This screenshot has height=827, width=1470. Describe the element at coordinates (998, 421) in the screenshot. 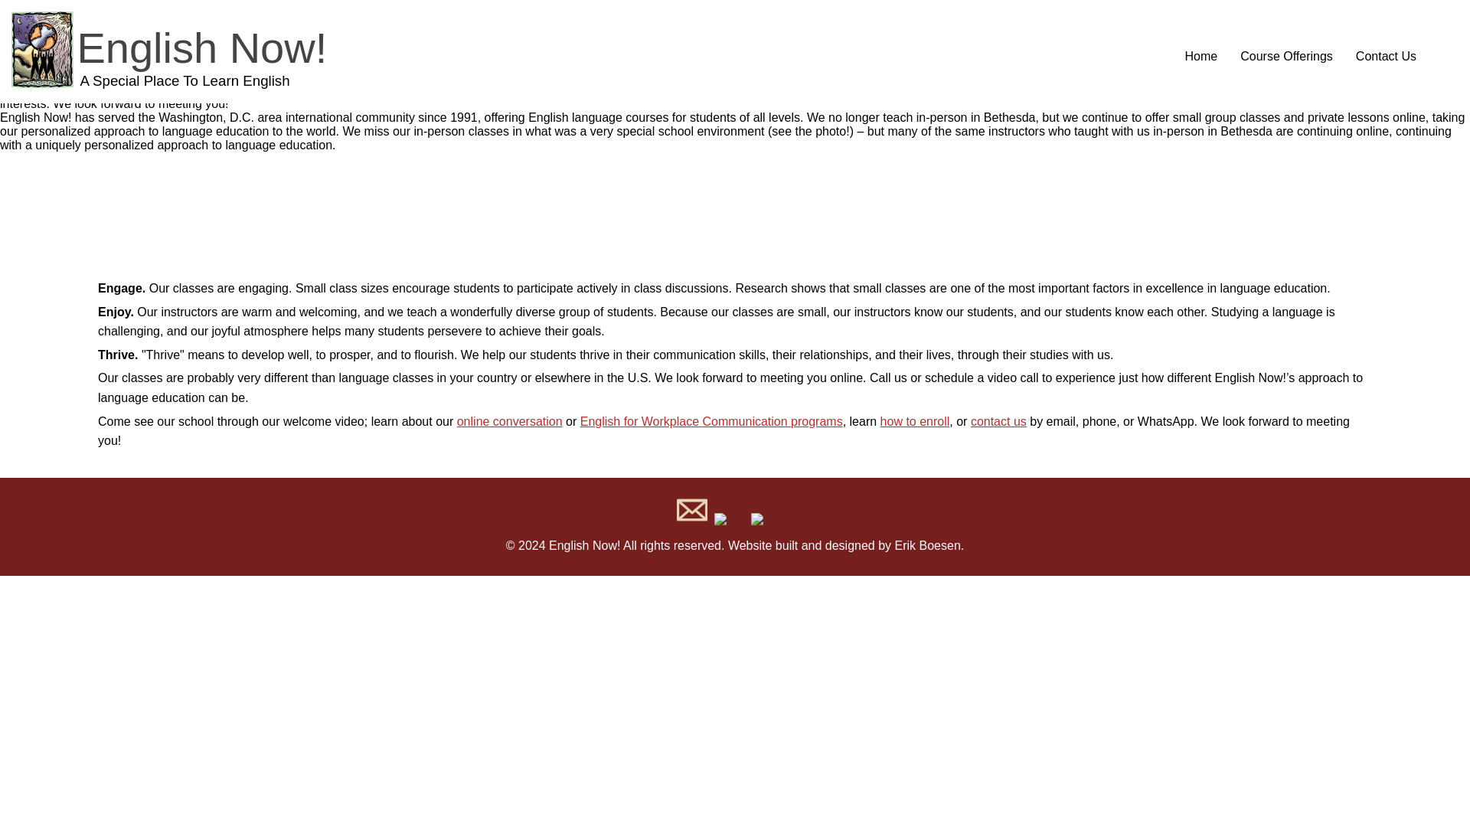

I see `English for Workplace Communication programs` at that location.